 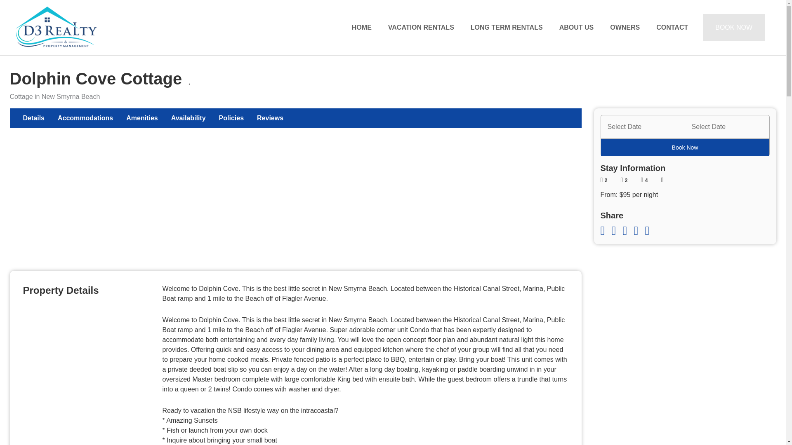 What do you see at coordinates (270, 118) in the screenshot?
I see `Reviews` at bounding box center [270, 118].